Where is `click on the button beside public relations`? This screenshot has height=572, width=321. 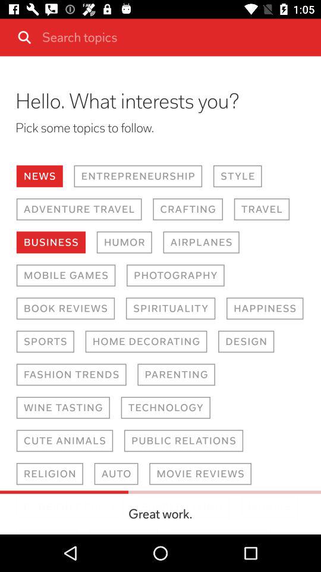
click on the button beside public relations is located at coordinates (65, 441).